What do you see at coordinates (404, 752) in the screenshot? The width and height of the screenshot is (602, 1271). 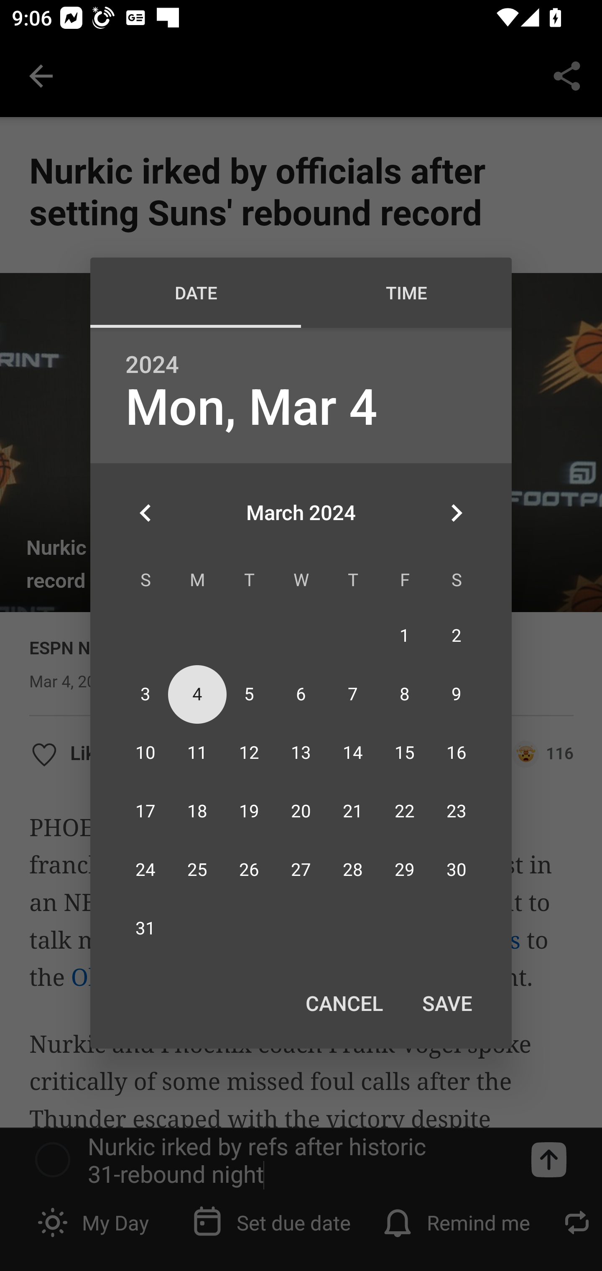 I see `15 15 March 2024` at bounding box center [404, 752].